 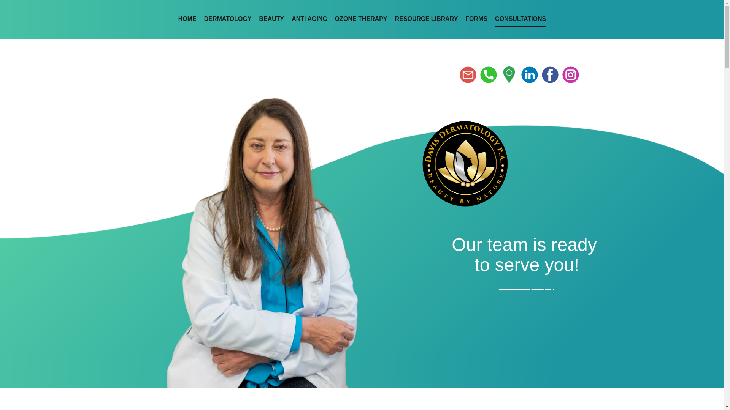 I want to click on ANTI AGING, so click(x=309, y=19).